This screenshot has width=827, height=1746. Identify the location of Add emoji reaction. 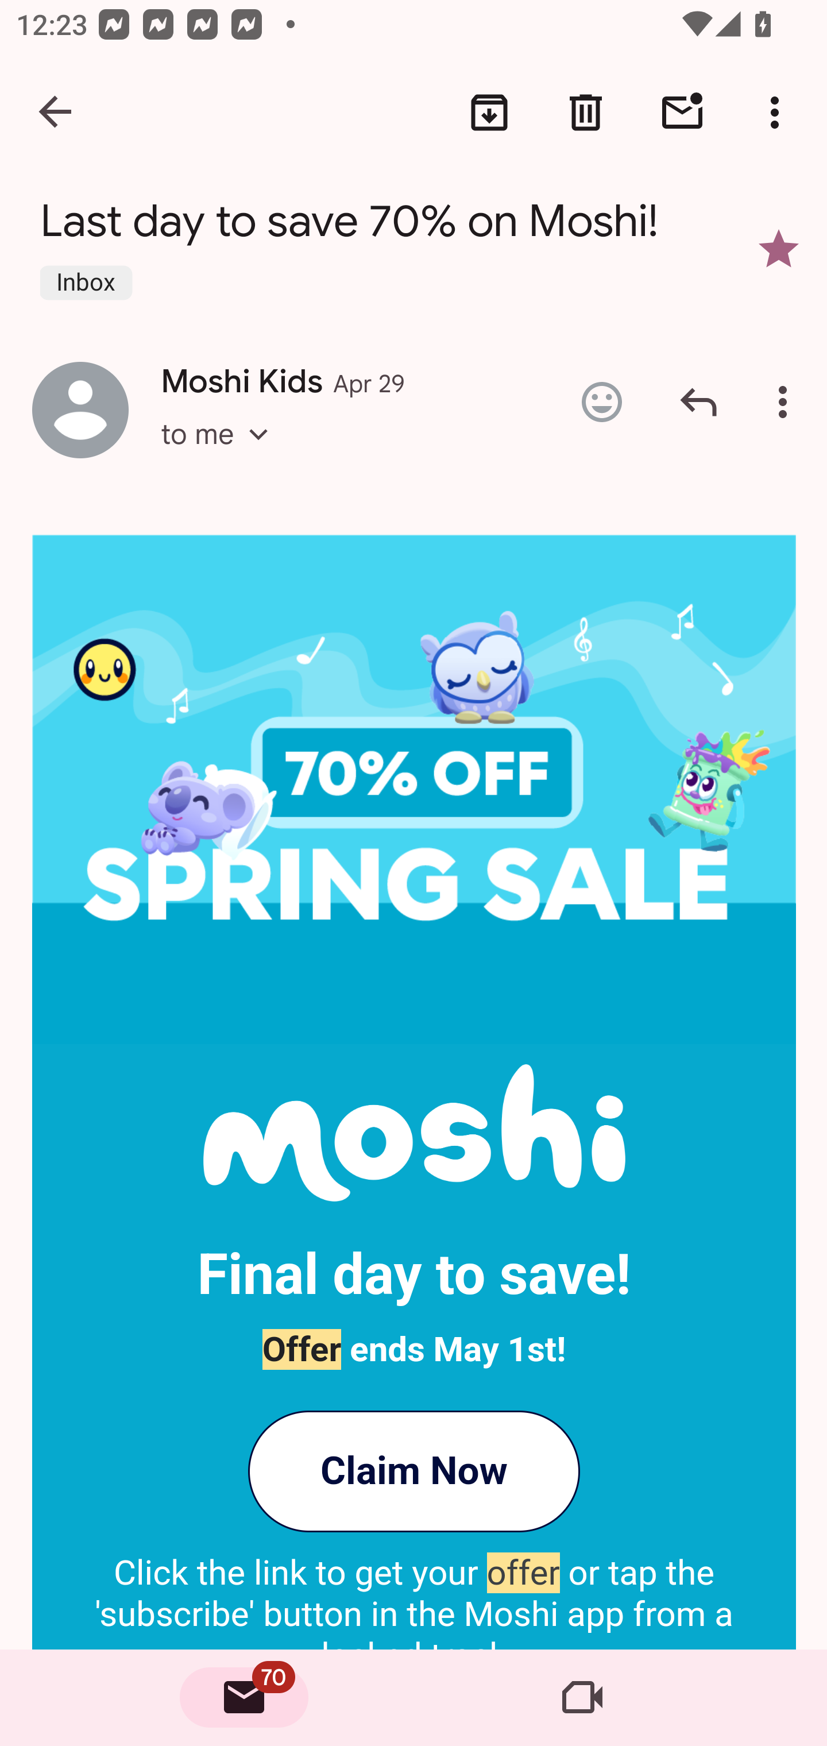
(601, 402).